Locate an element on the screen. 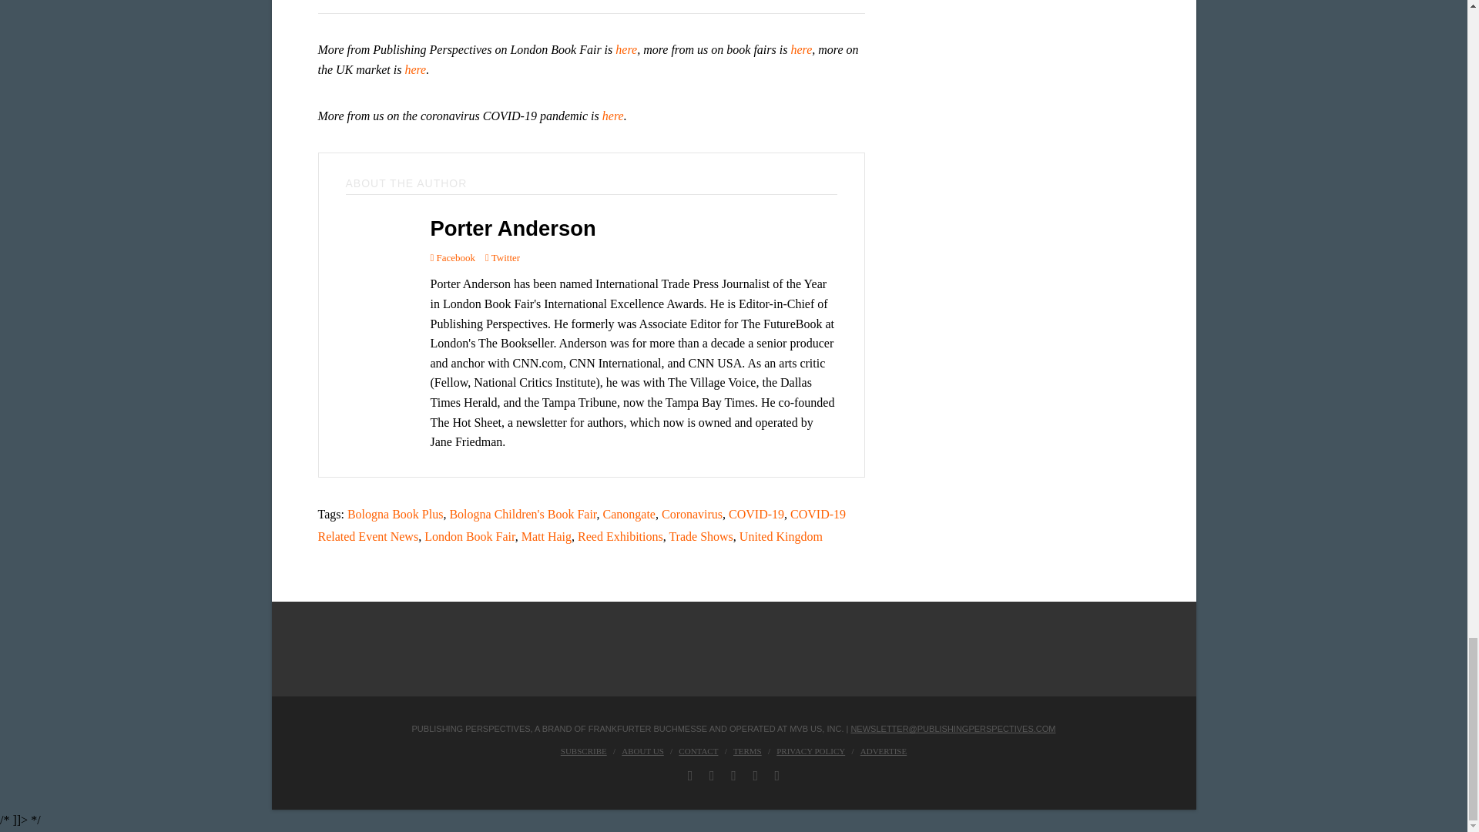 The image size is (1479, 832). Twitter is located at coordinates (712, 775).